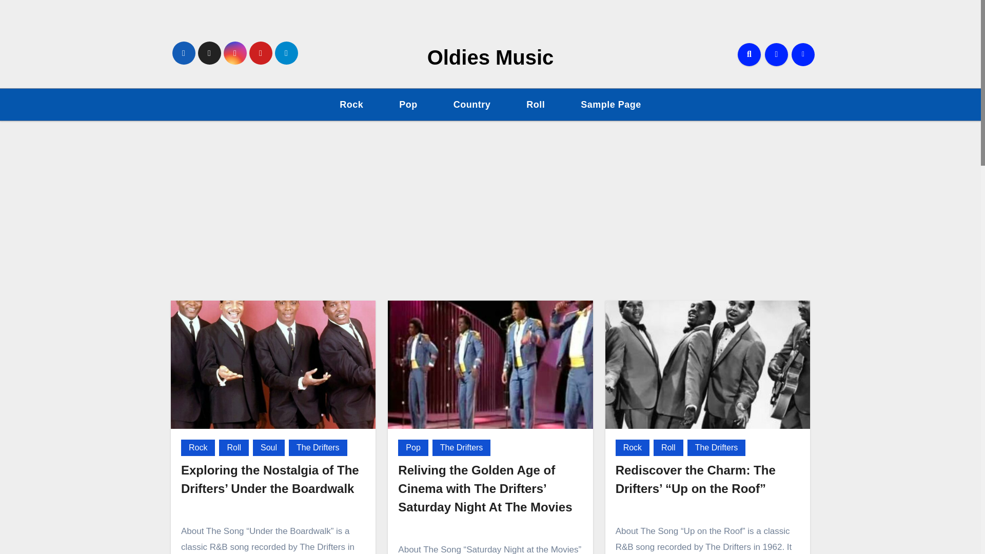 The width and height of the screenshot is (985, 554). Describe the element at coordinates (611, 105) in the screenshot. I see `Sample Page` at that location.